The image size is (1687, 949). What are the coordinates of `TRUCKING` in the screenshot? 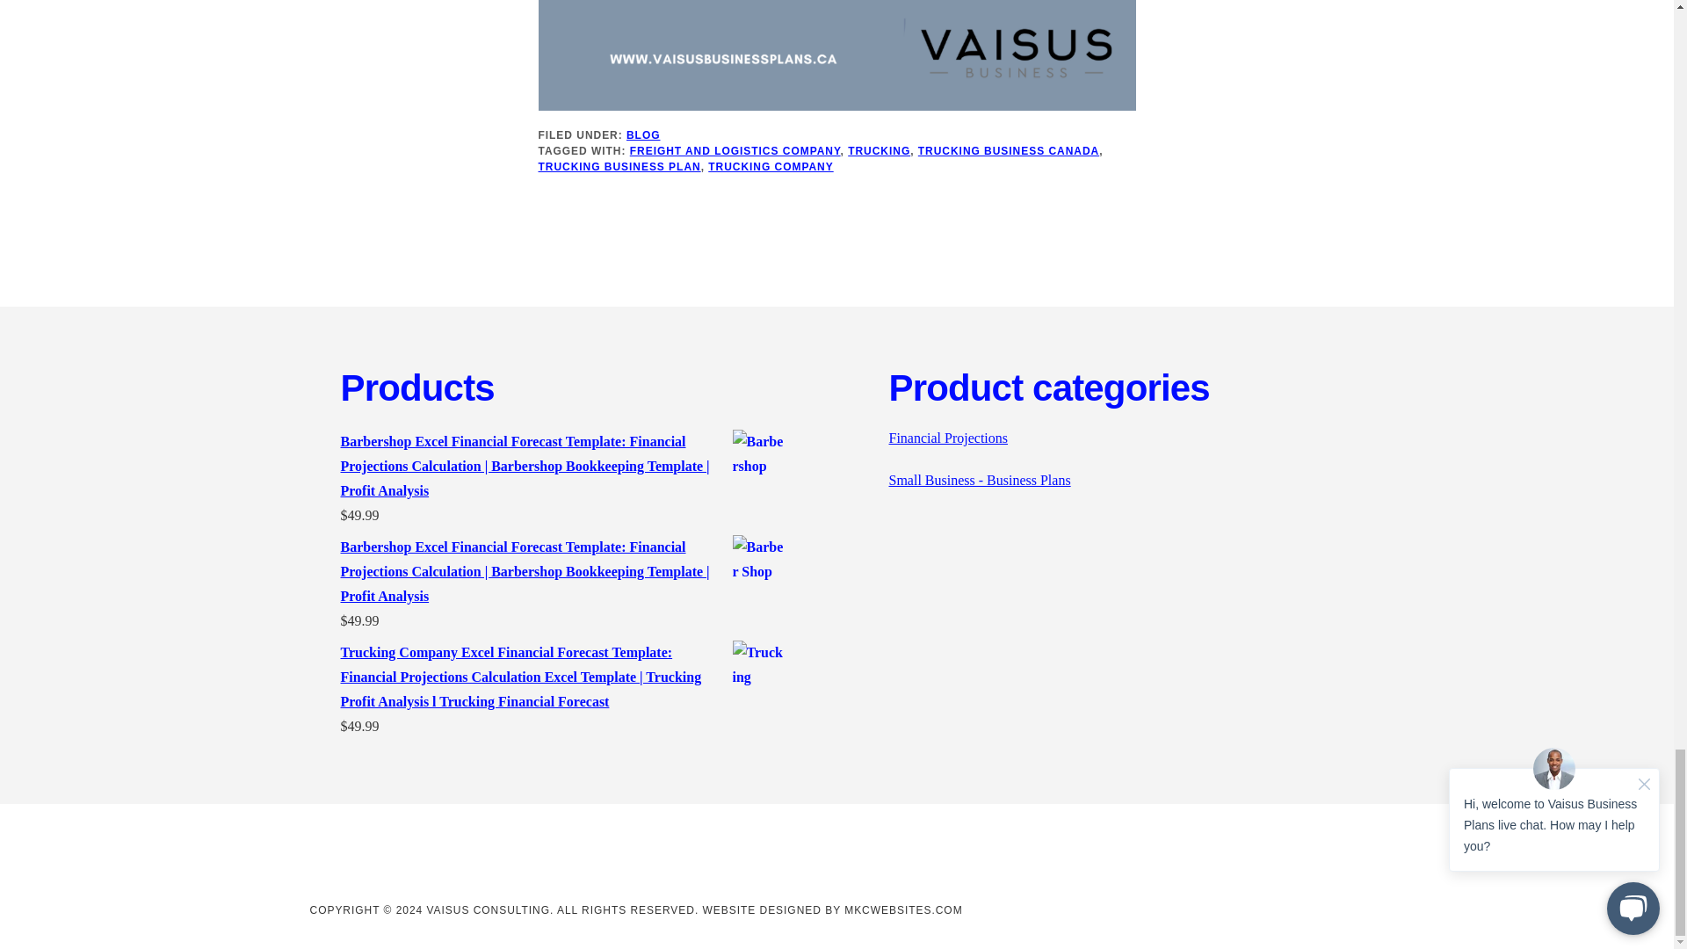 It's located at (879, 151).